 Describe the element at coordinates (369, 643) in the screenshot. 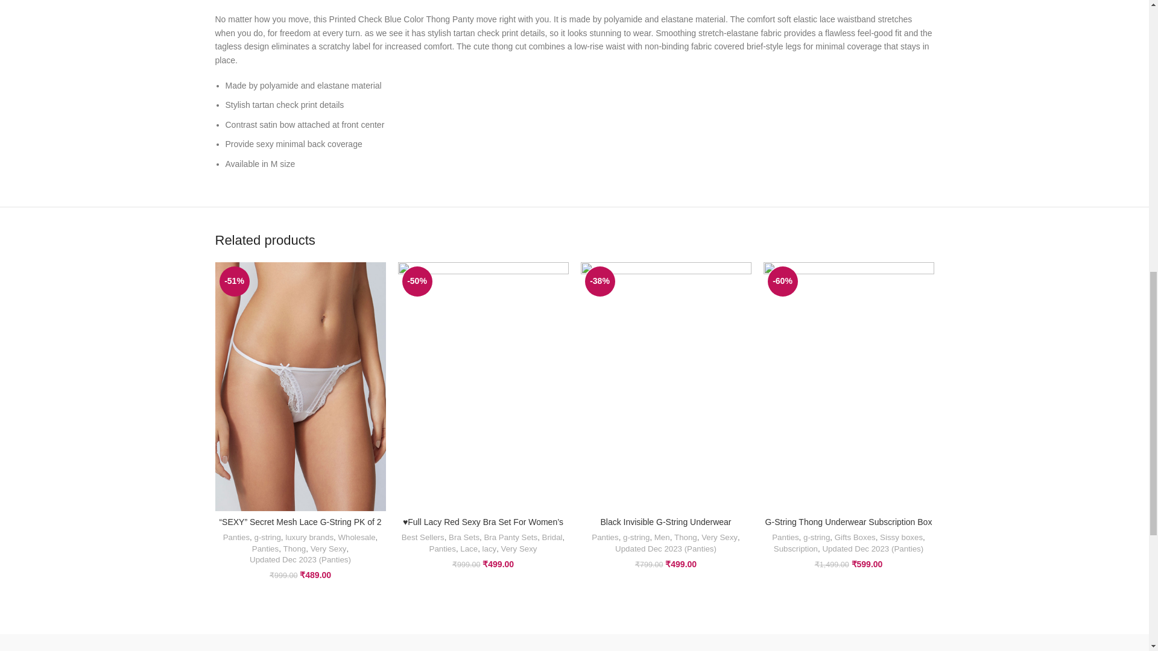

I see `warnes` at that location.